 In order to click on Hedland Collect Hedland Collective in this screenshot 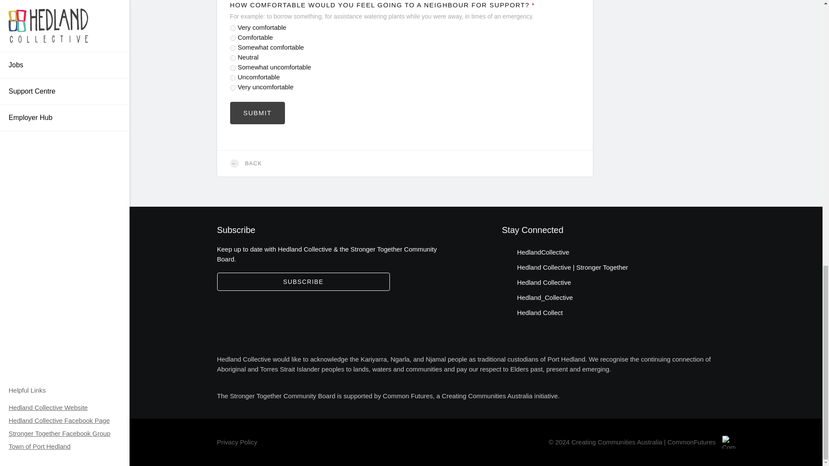, I will do `click(532, 312)`.